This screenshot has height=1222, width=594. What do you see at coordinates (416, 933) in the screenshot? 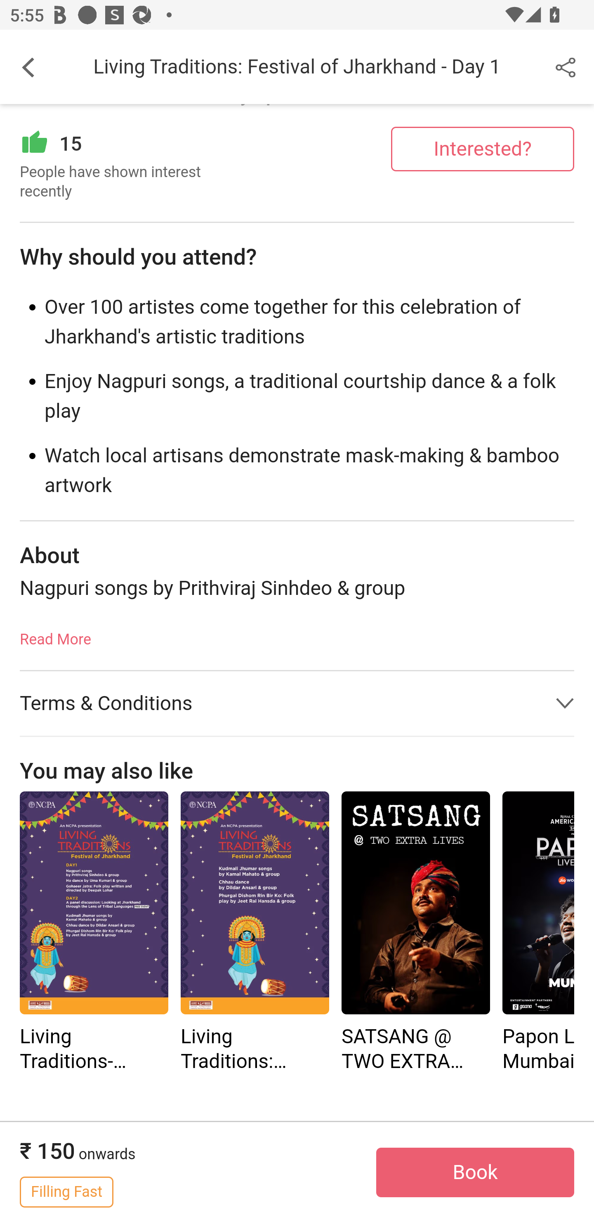
I see `SATSANG @ TWO EXTRA LIVES` at bounding box center [416, 933].